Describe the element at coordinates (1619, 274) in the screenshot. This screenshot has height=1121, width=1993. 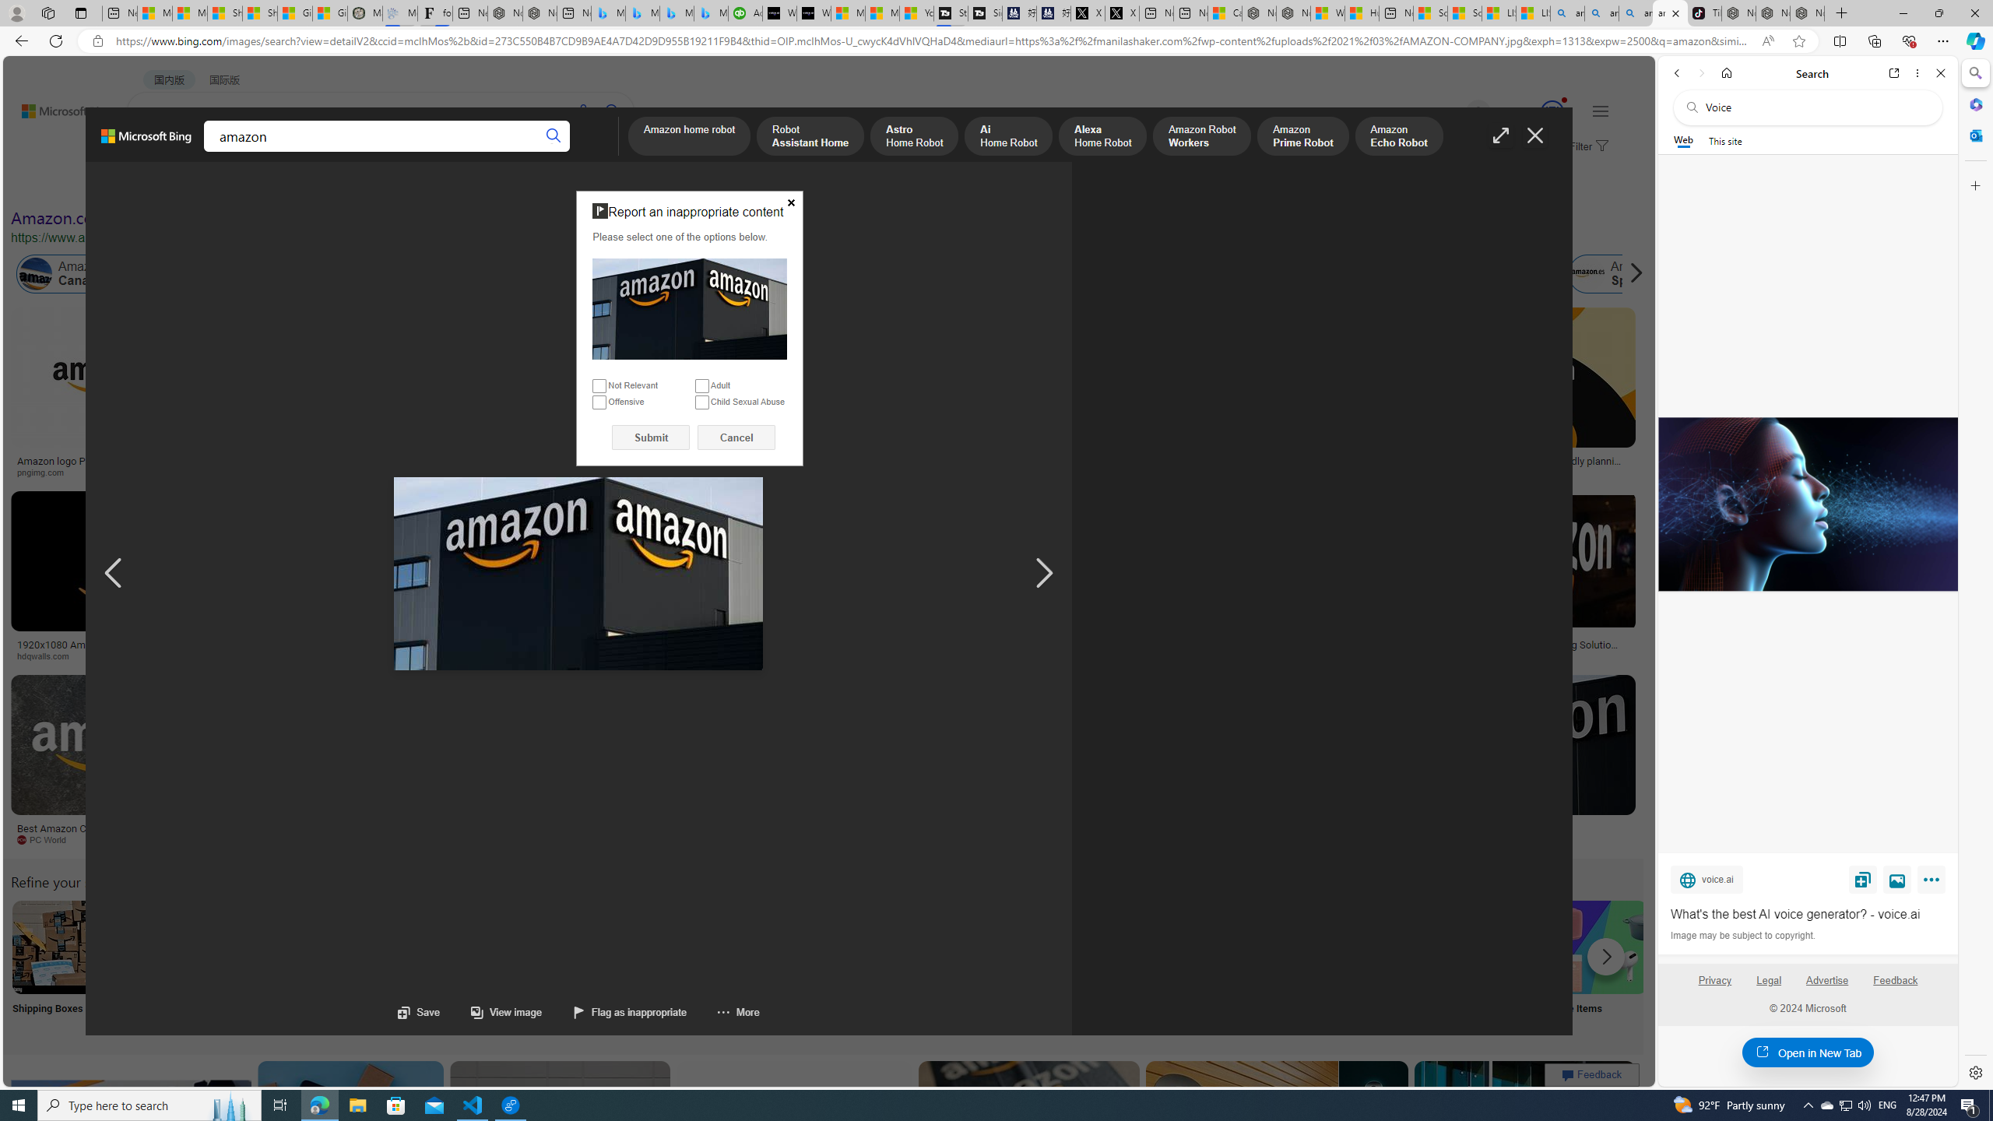
I see `Amazon Spain` at that location.